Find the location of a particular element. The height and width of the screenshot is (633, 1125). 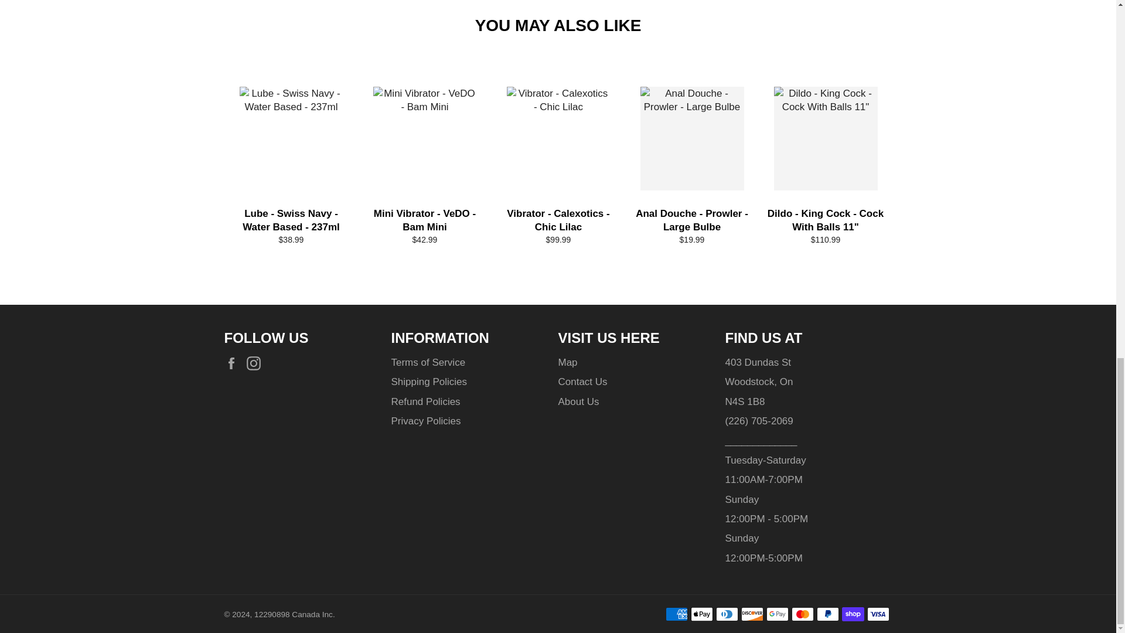

Privacy Policy is located at coordinates (427, 421).